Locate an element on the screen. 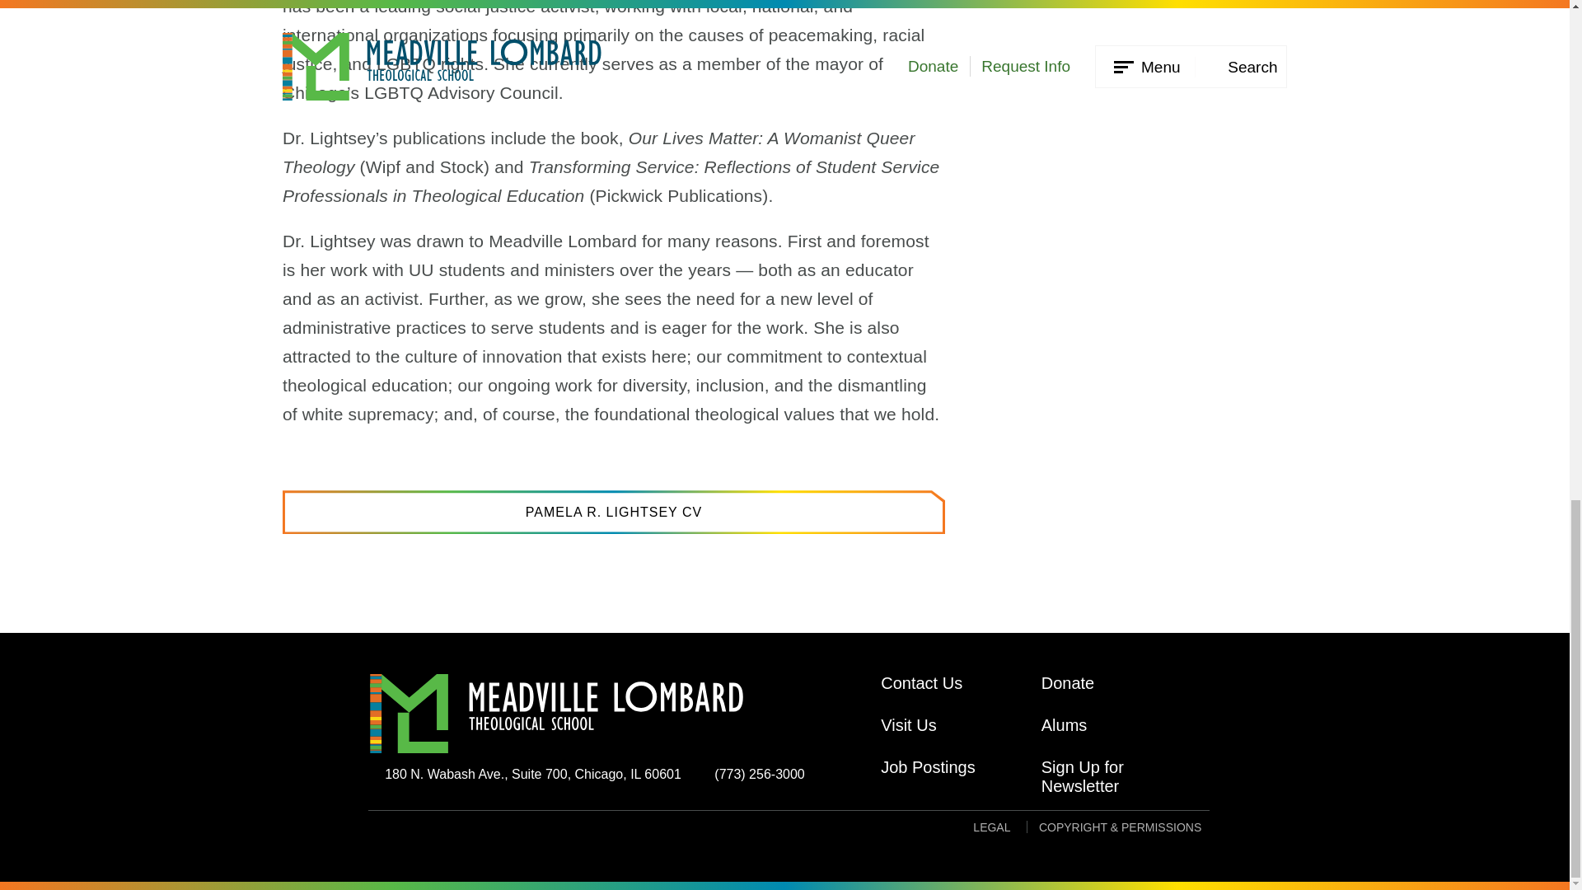 This screenshot has width=1582, height=890. Job Postings is located at coordinates (961, 767).